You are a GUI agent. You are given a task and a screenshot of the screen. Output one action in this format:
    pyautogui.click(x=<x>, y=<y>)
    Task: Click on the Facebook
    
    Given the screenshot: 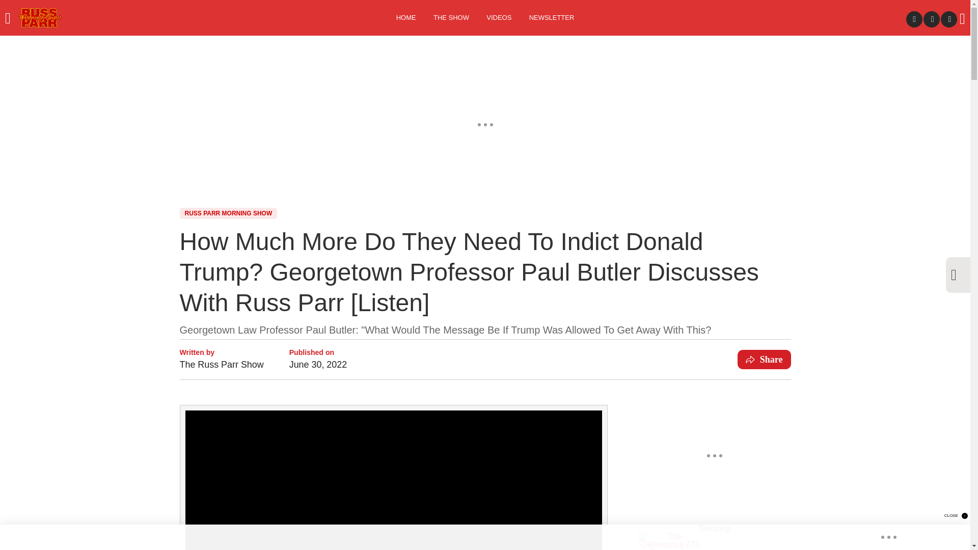 What is the action you would take?
    pyautogui.click(x=914, y=19)
    